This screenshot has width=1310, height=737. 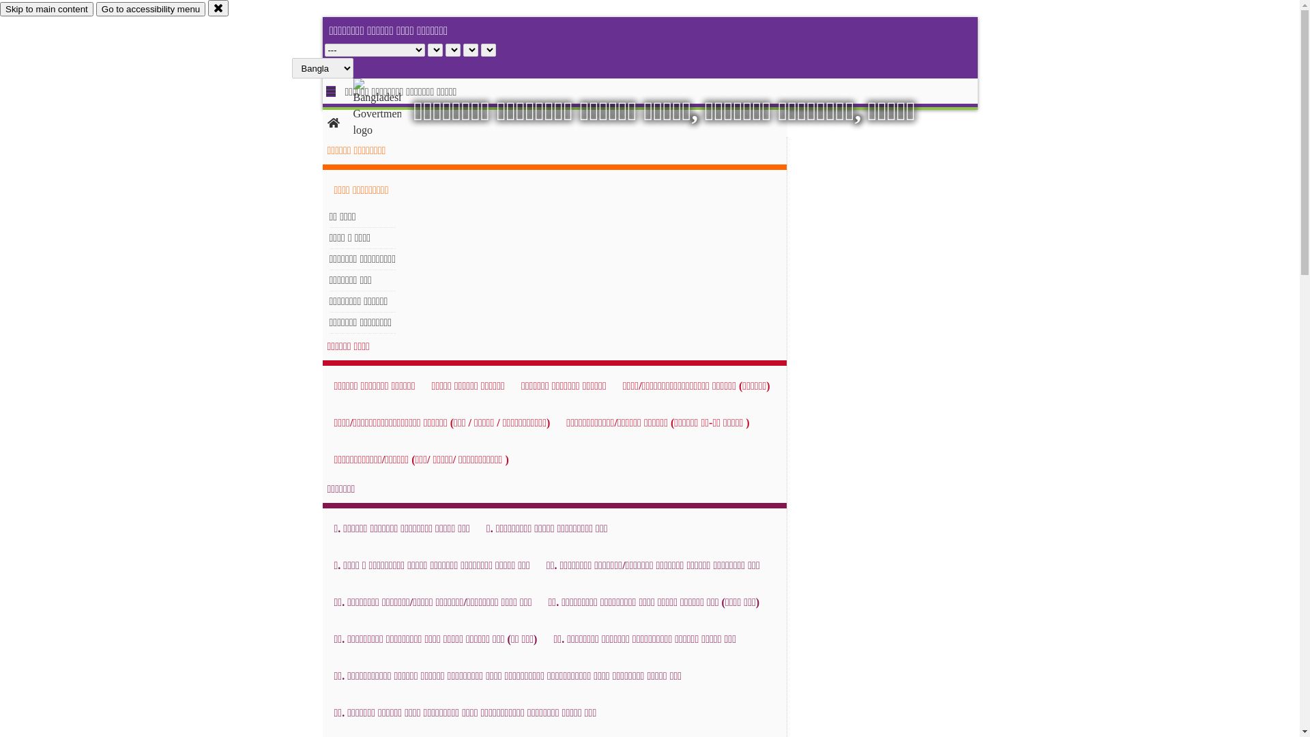 What do you see at coordinates (46, 10) in the screenshot?
I see `Skip to main content` at bounding box center [46, 10].